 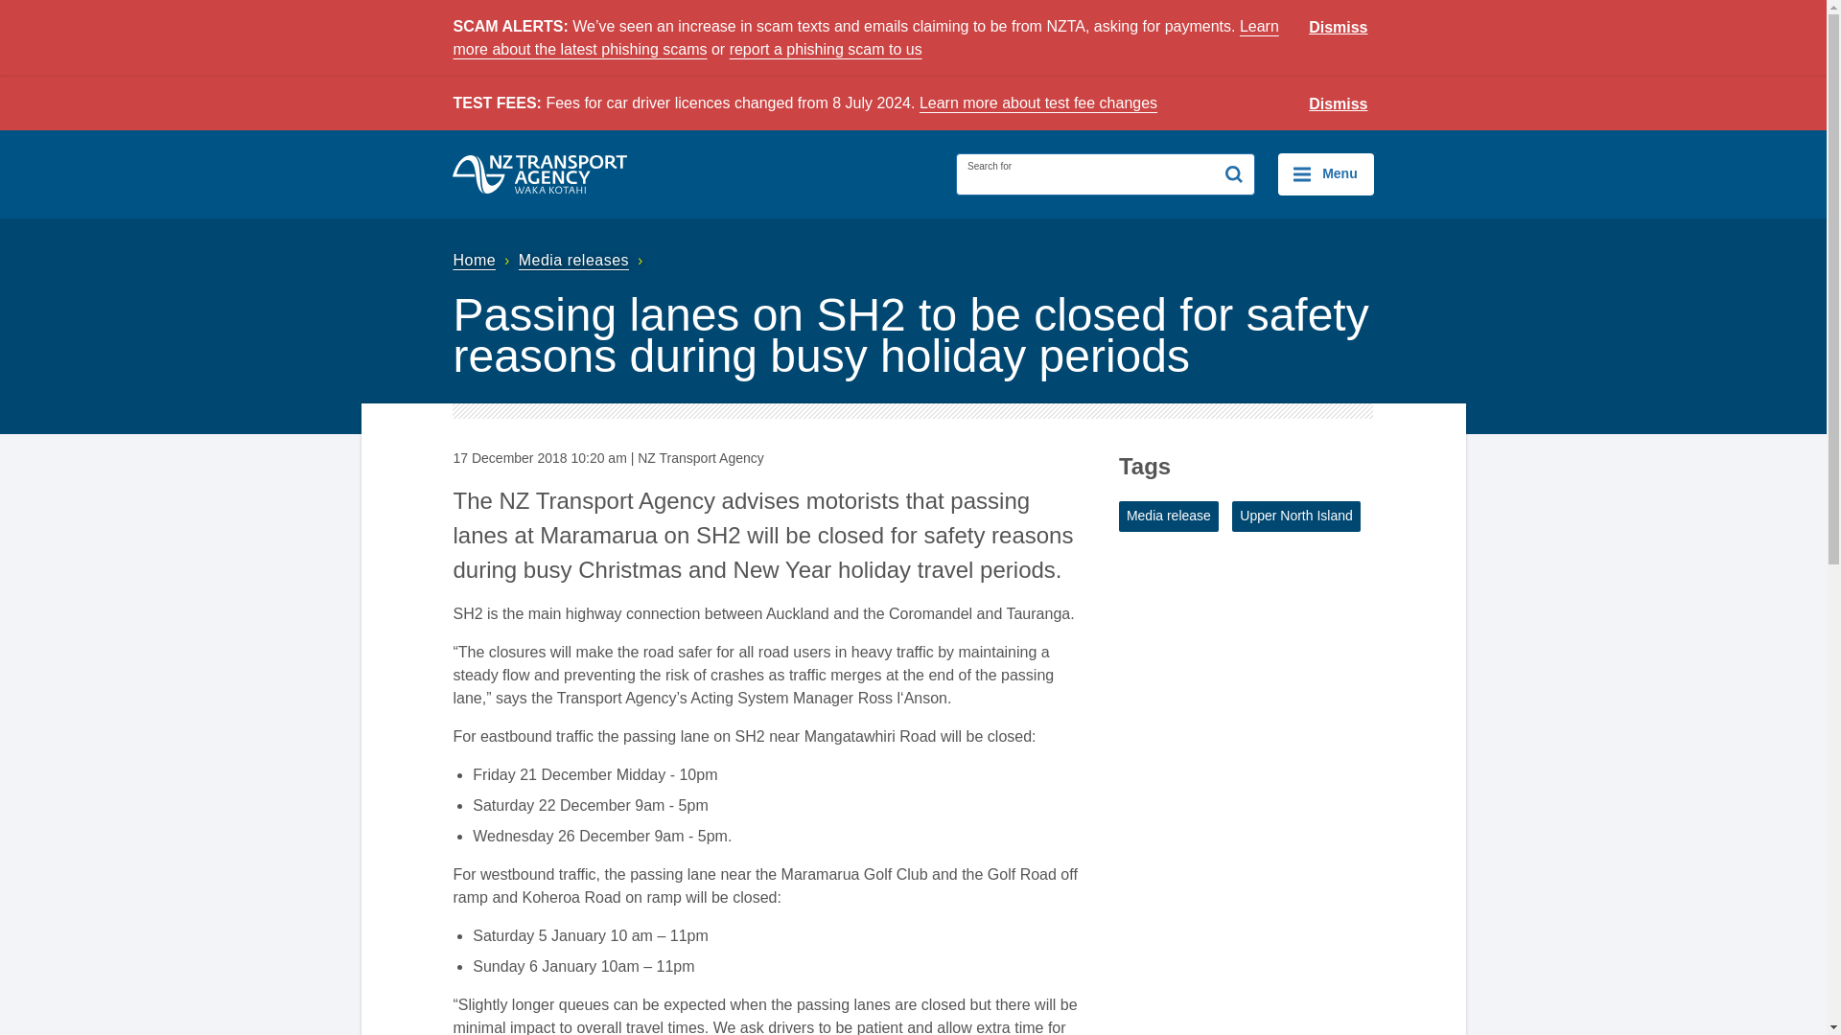 What do you see at coordinates (540, 174) in the screenshot?
I see `NZ Transport Agency Waka Kotahi` at bounding box center [540, 174].